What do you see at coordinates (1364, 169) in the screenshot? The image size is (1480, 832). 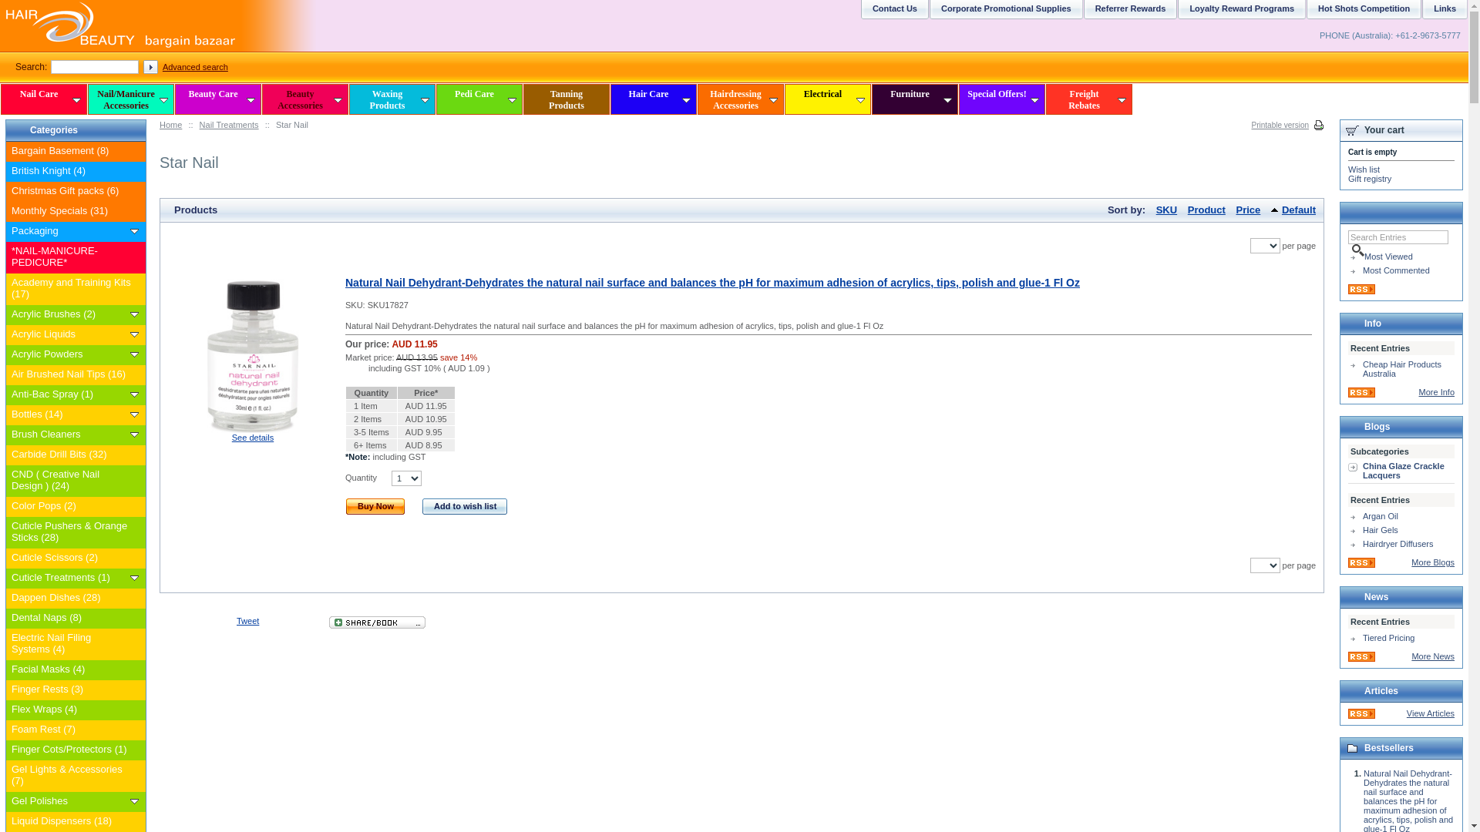 I see `Wish list` at bounding box center [1364, 169].